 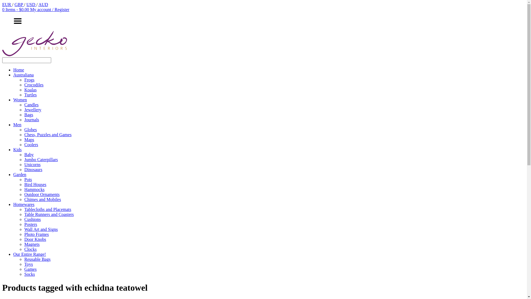 What do you see at coordinates (20, 100) in the screenshot?
I see `Women` at bounding box center [20, 100].